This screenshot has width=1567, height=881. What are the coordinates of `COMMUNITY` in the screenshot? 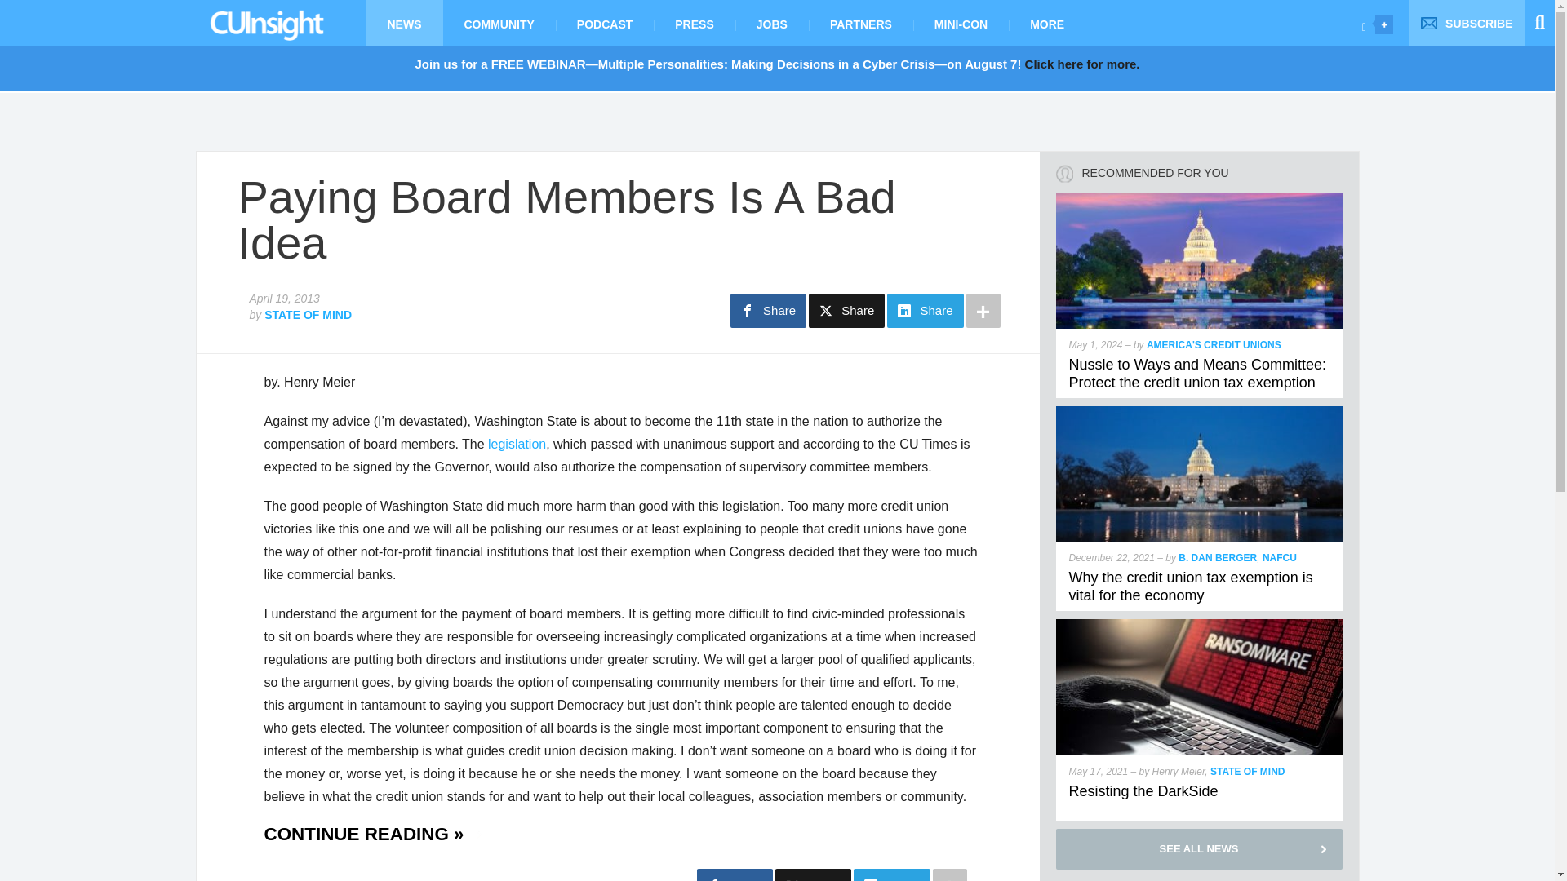 It's located at (498, 23).